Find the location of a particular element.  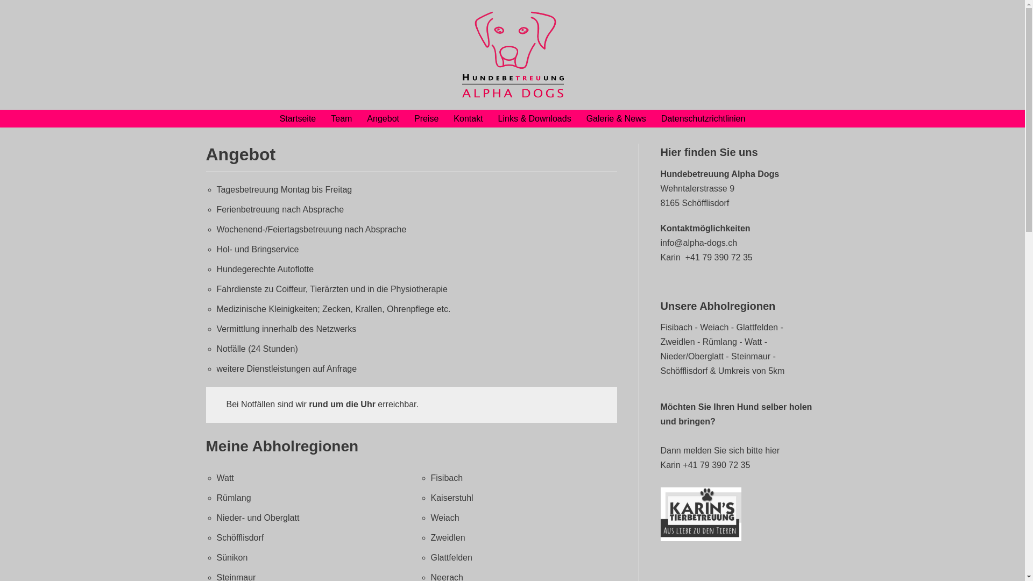

Preise is located at coordinates (426, 118).